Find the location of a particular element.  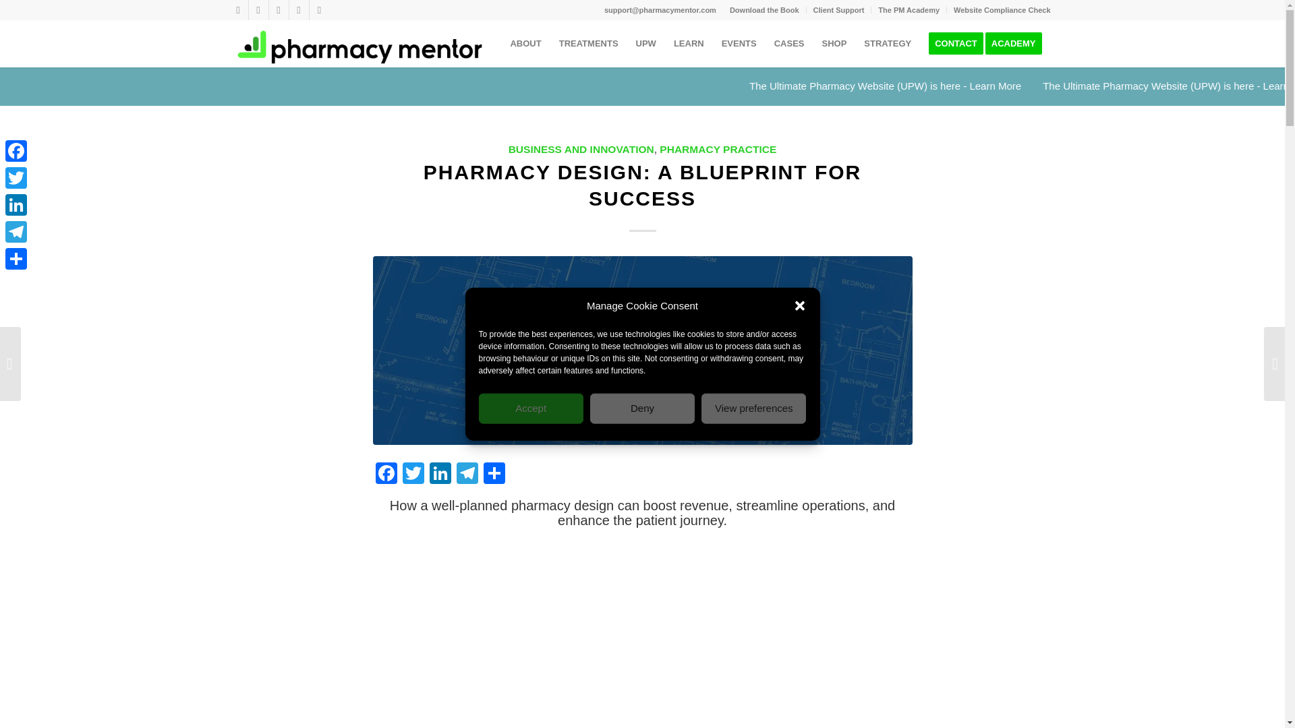

ABOUT is located at coordinates (525, 44).